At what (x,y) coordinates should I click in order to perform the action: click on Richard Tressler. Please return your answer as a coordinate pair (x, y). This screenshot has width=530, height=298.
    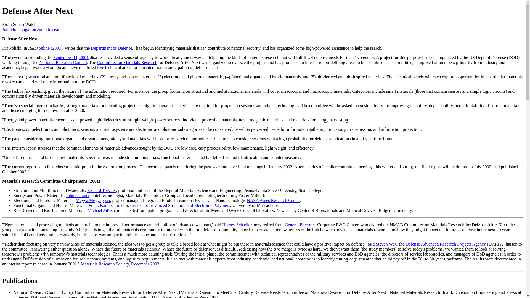
    Looking at the image, I should click on (102, 190).